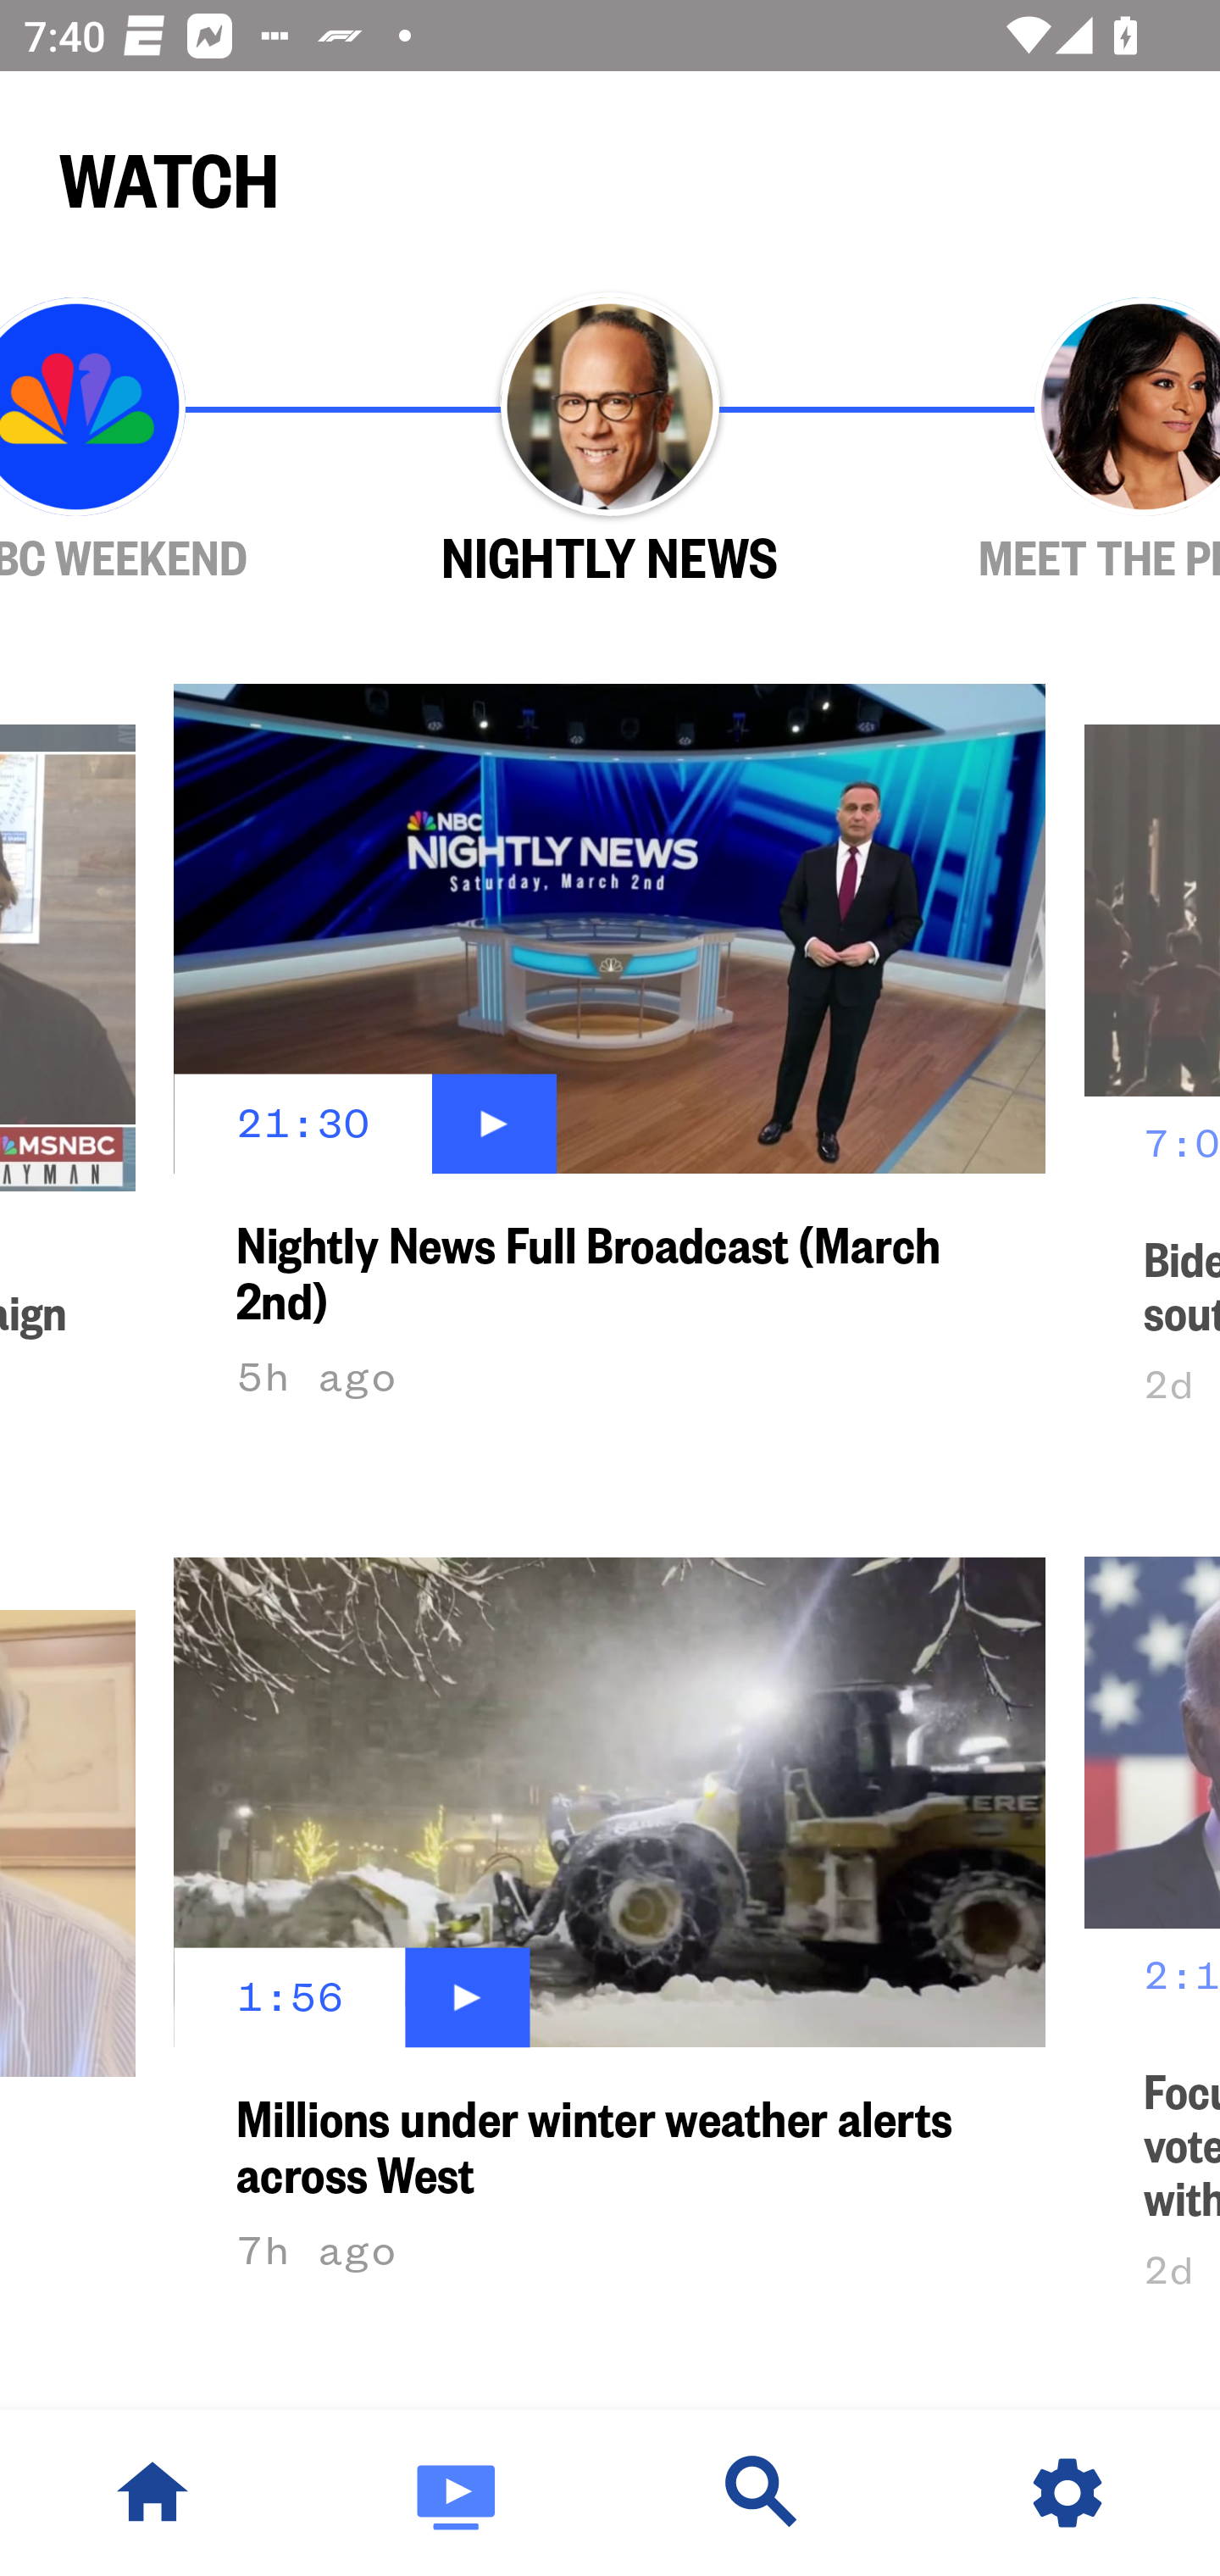 This screenshot has height=2576, width=1220. Describe the element at coordinates (762, 2493) in the screenshot. I see `Discover` at that location.